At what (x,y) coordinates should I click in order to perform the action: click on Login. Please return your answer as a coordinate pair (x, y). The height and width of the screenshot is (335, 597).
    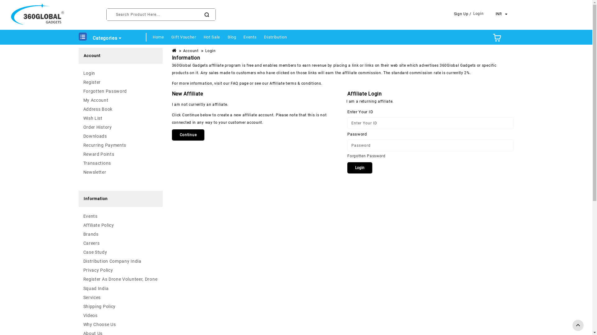
    Looking at the image, I should click on (360, 168).